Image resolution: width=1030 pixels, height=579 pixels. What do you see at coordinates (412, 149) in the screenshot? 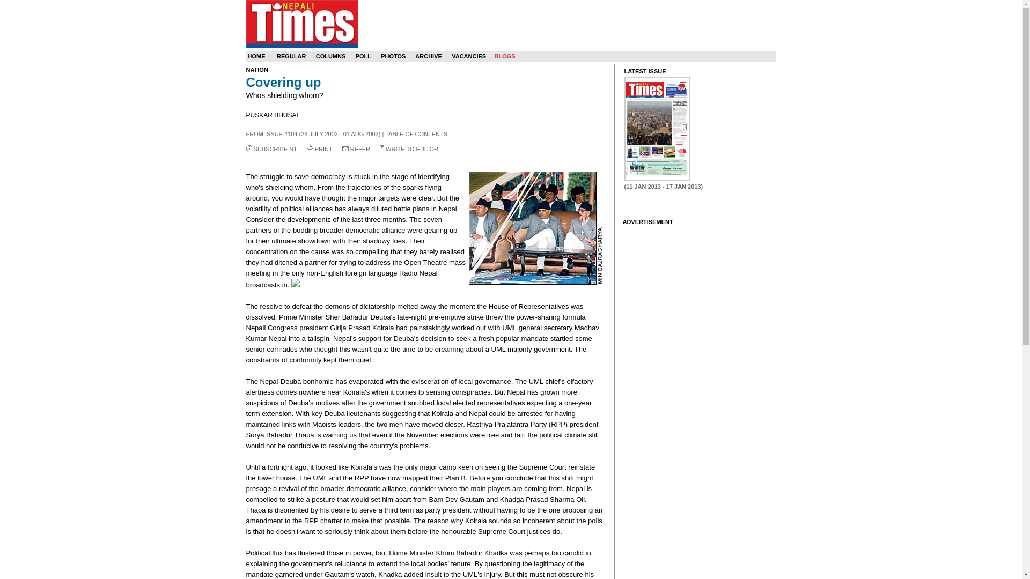
I see `WRITE TO EDITOR` at bounding box center [412, 149].